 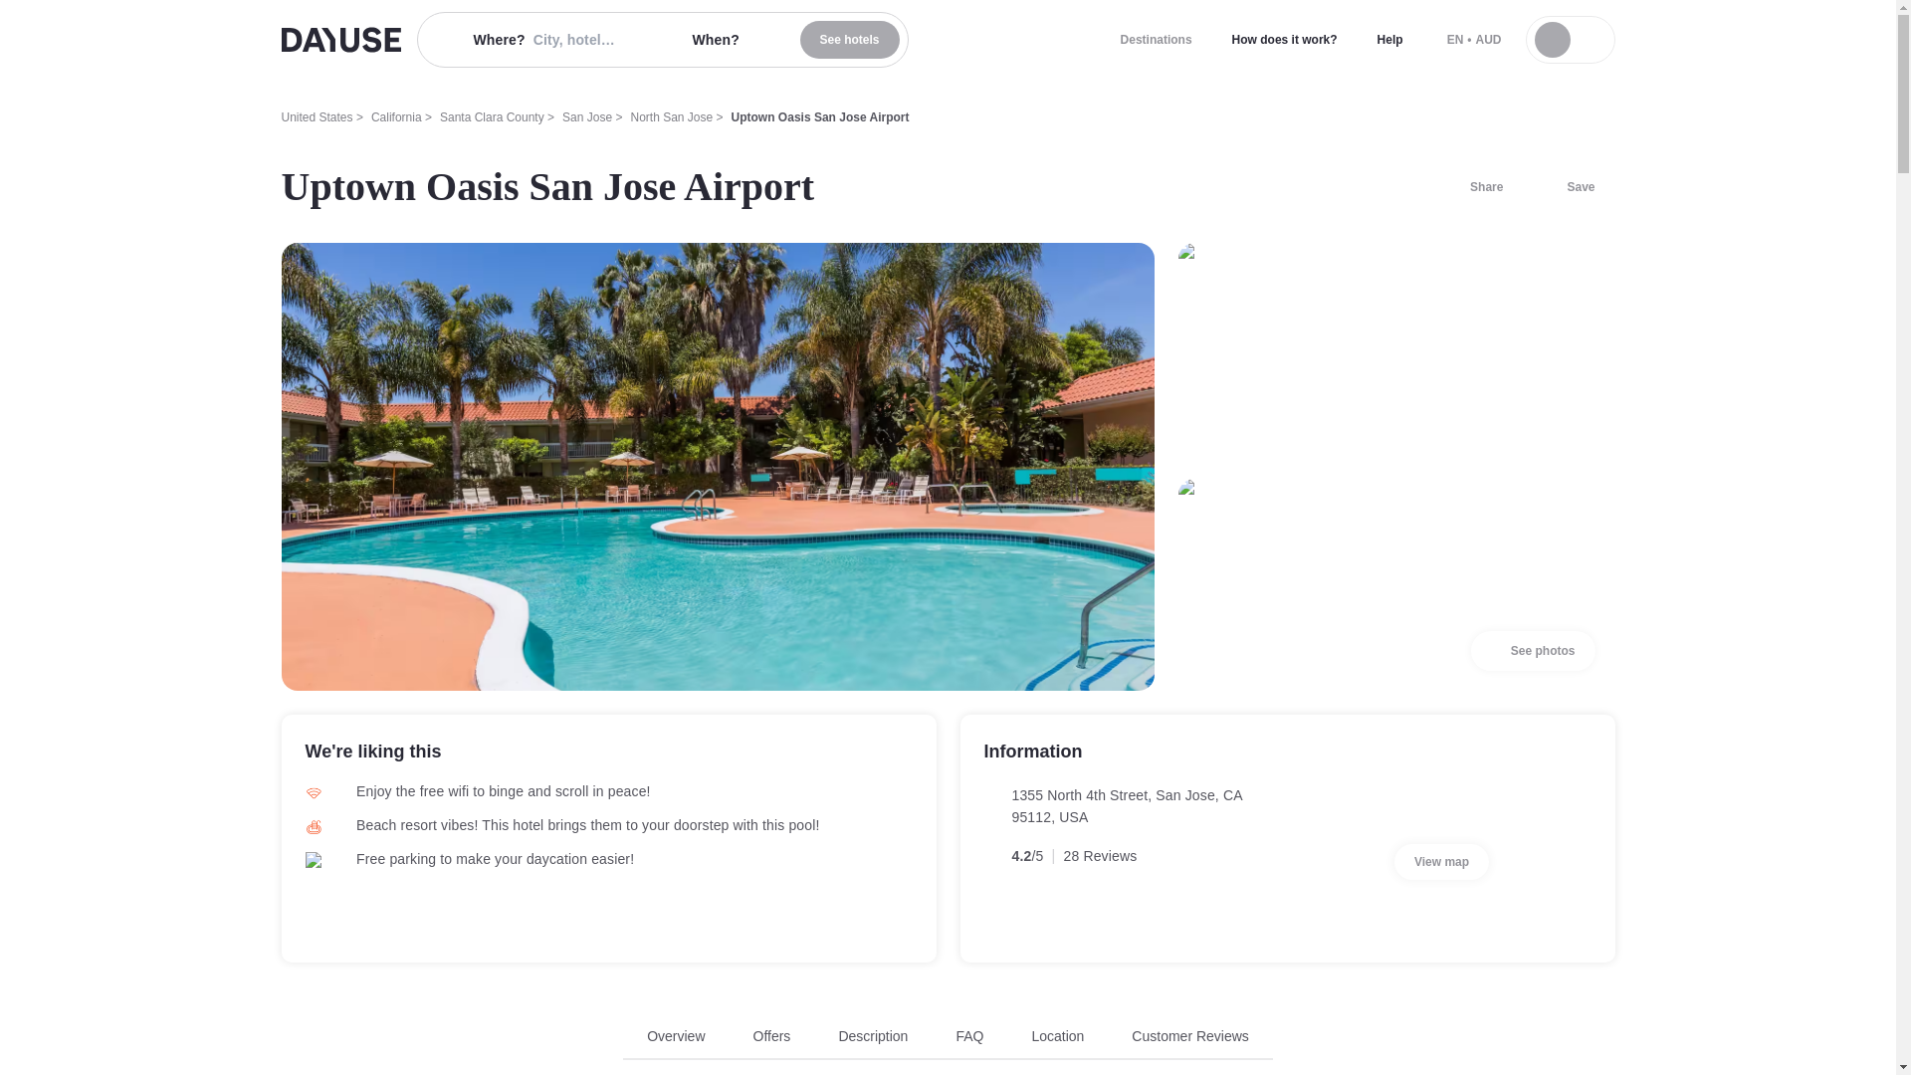 What do you see at coordinates (676, 1035) in the screenshot?
I see `Overview` at bounding box center [676, 1035].